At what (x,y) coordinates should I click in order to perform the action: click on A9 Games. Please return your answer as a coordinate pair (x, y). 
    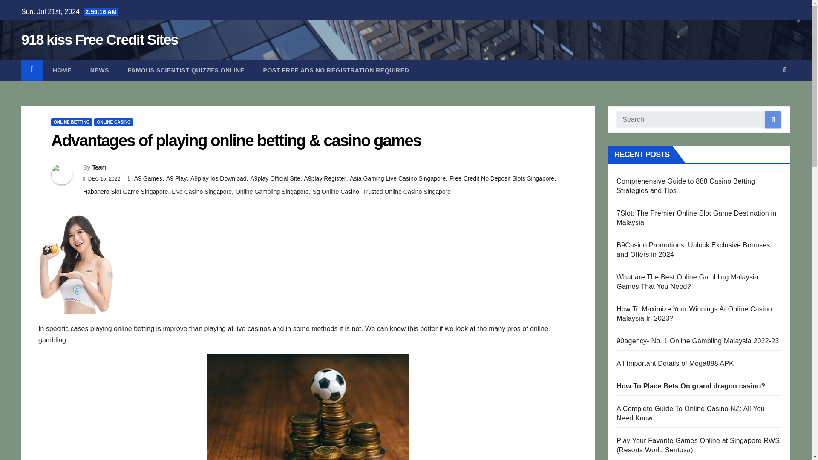
    Looking at the image, I should click on (148, 178).